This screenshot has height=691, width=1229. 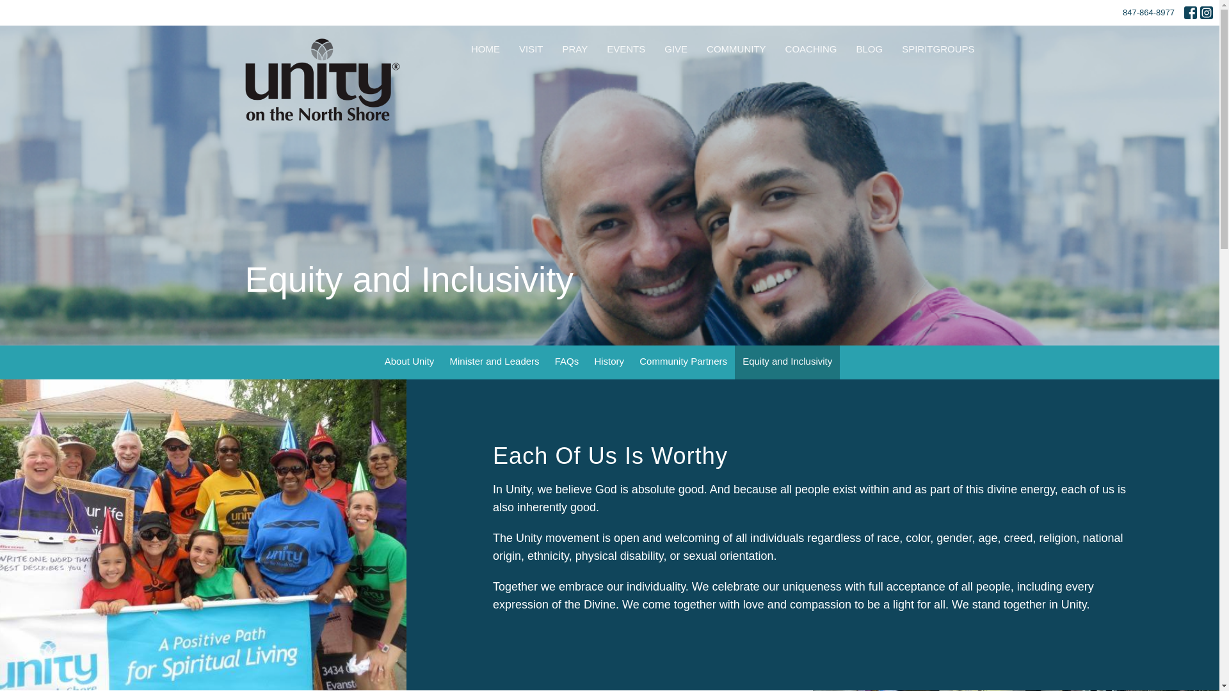 I want to click on SPIRITGROUPS, so click(x=938, y=49).